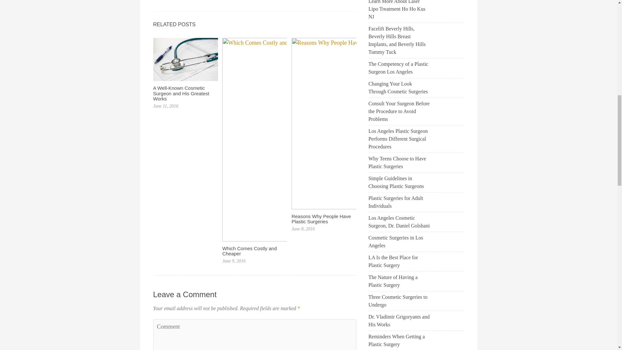 The image size is (622, 350). I want to click on Why Teens Choose to Have Plastic Surgeries, so click(399, 163).